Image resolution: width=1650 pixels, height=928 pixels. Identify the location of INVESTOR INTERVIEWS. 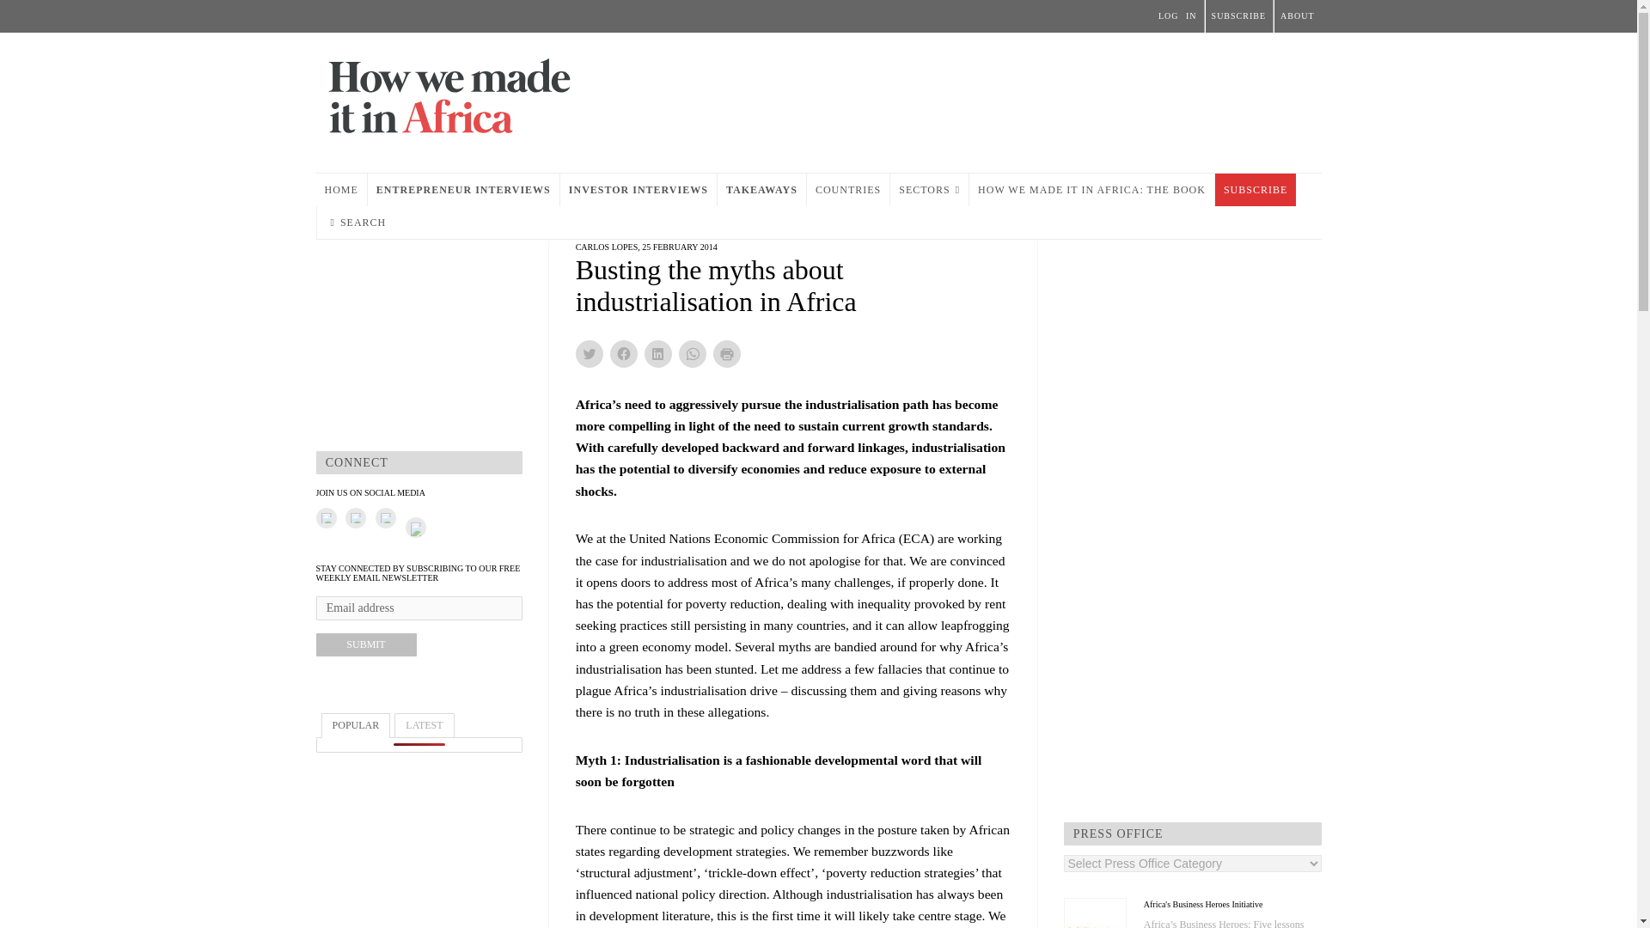
(638, 189).